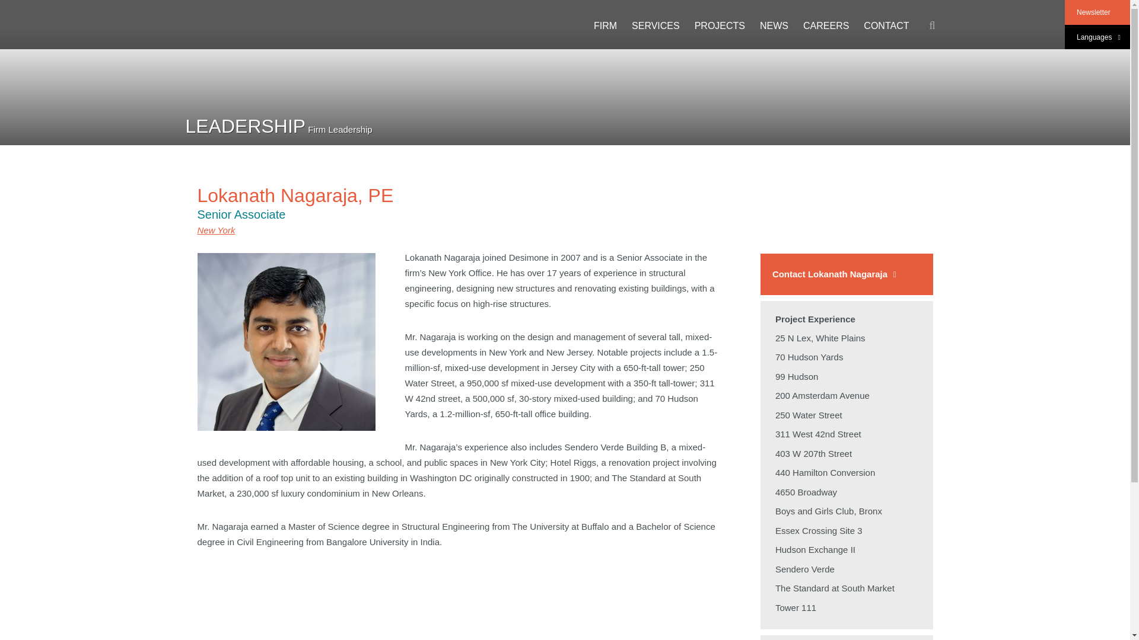  I want to click on FIRM, so click(605, 26).